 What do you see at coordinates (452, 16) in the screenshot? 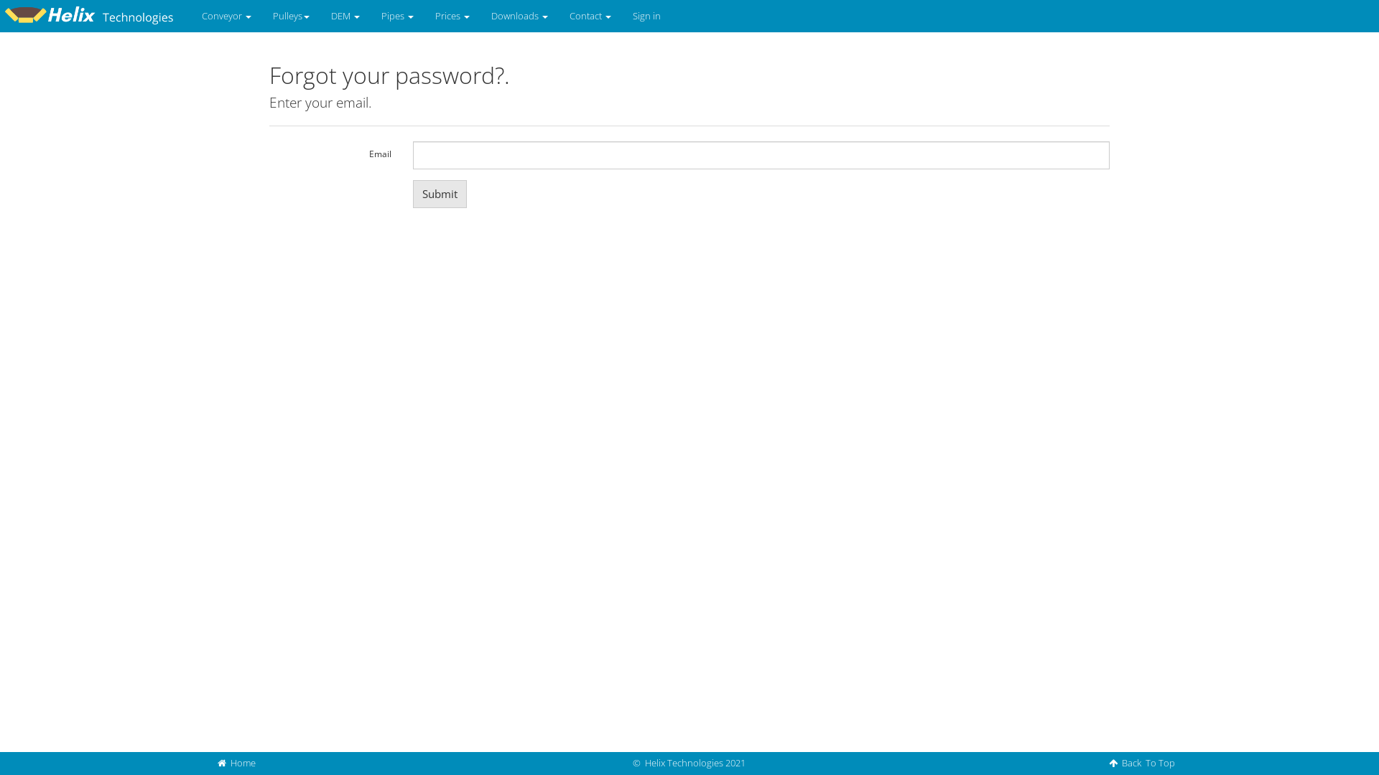
I see `Prices ` at bounding box center [452, 16].